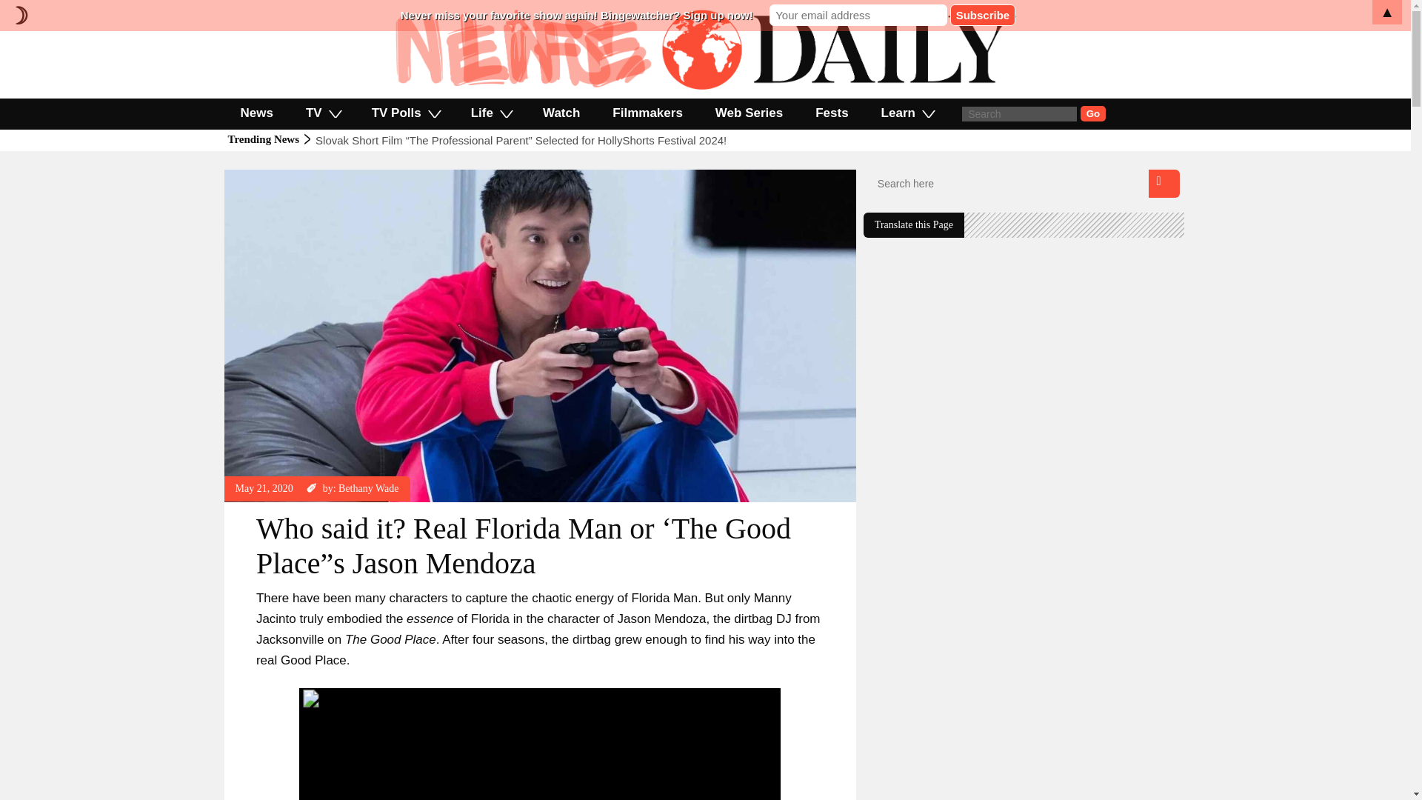 The image size is (1422, 800). I want to click on Learn, so click(907, 113).